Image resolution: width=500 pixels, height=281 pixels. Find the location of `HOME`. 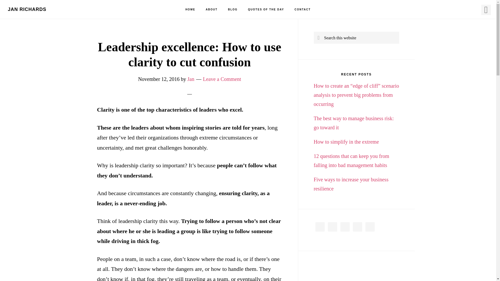

HOME is located at coordinates (190, 10).